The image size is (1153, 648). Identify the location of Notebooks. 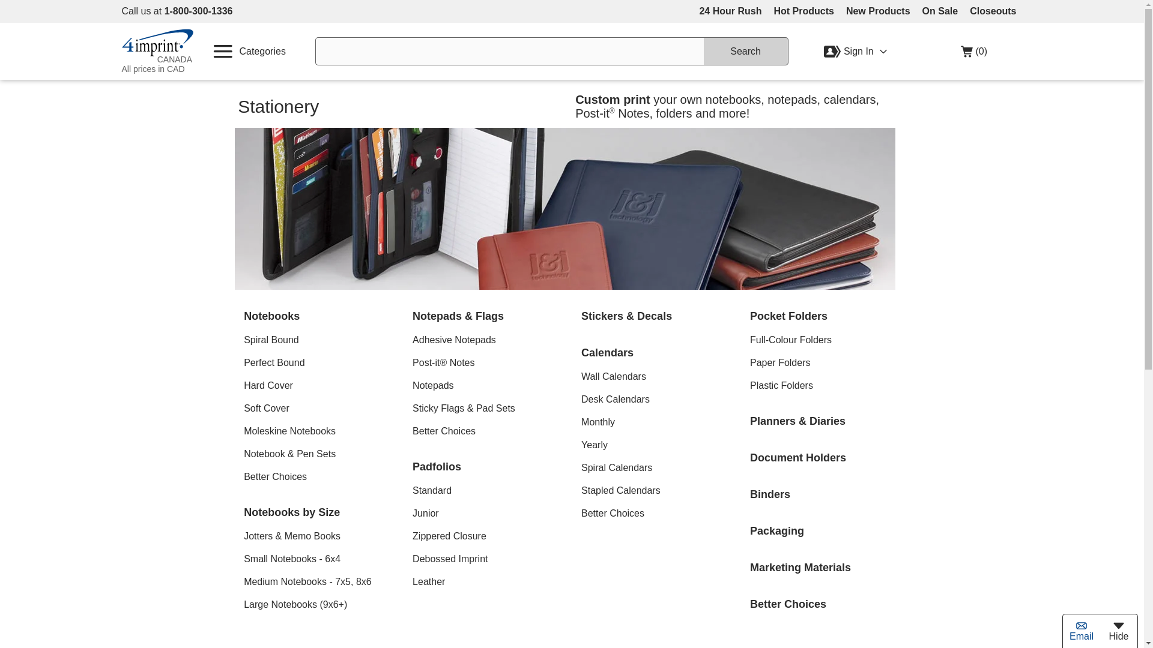
(878, 11).